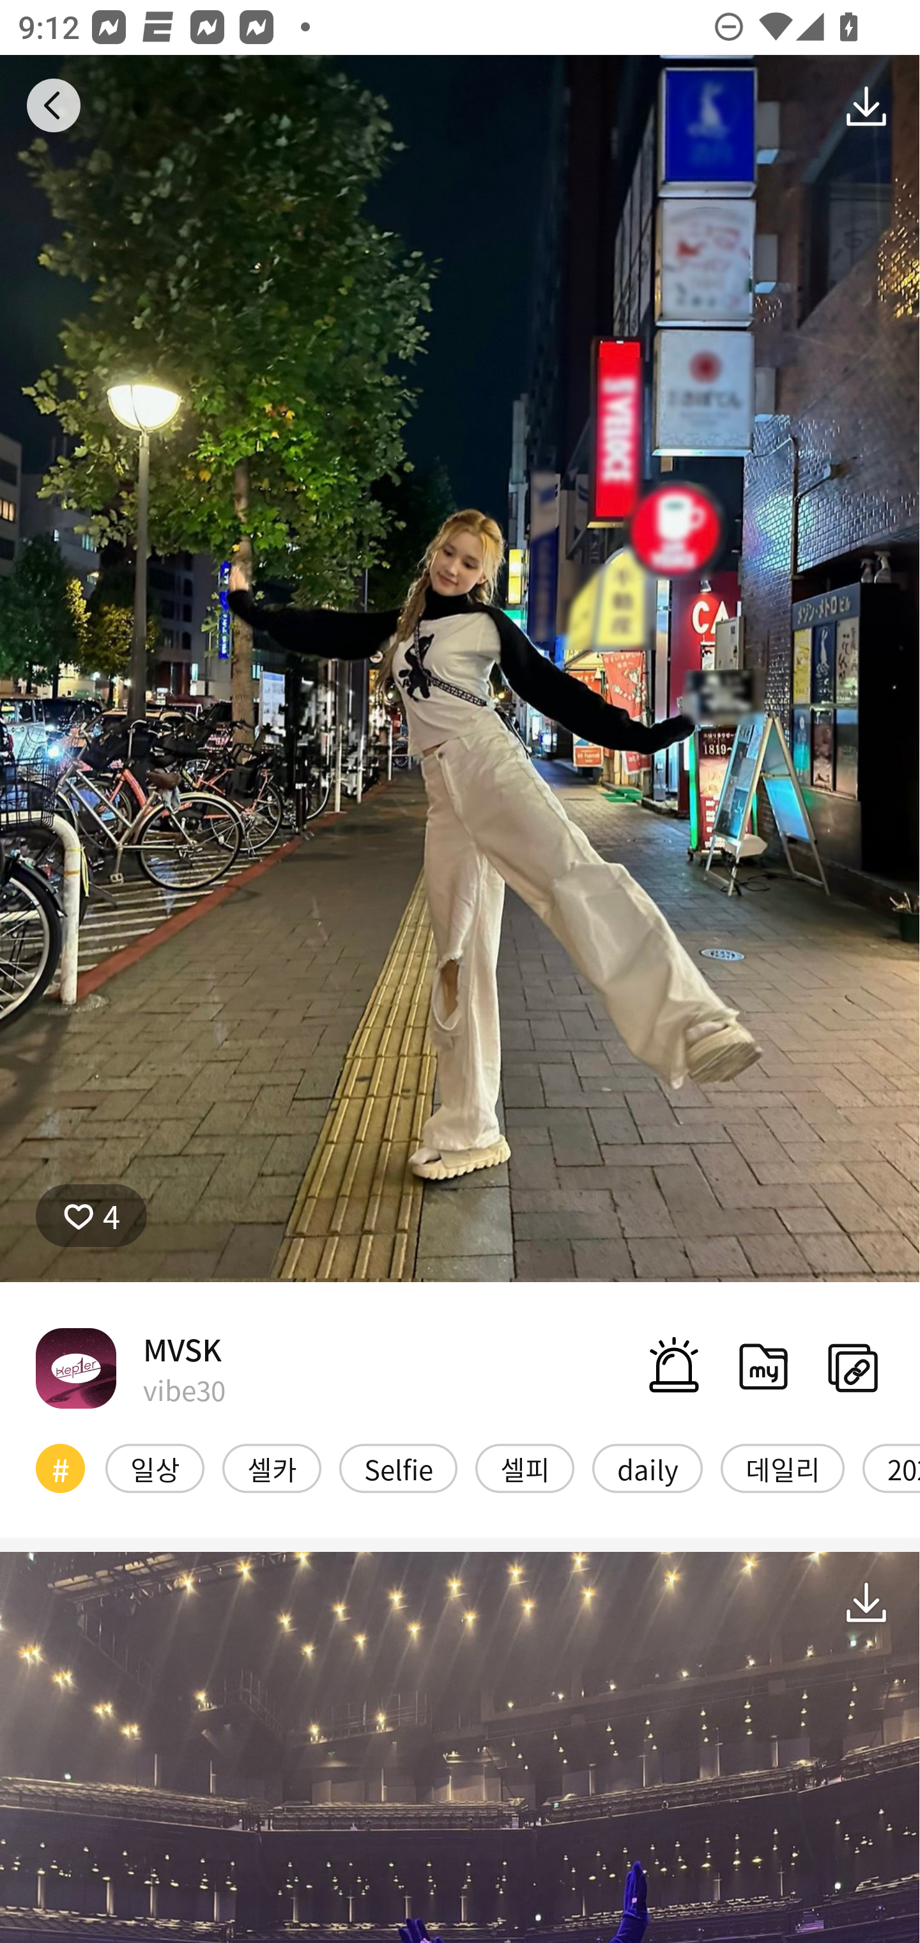 This screenshot has width=920, height=1943. I want to click on MVSK vibe30, so click(130, 1368).